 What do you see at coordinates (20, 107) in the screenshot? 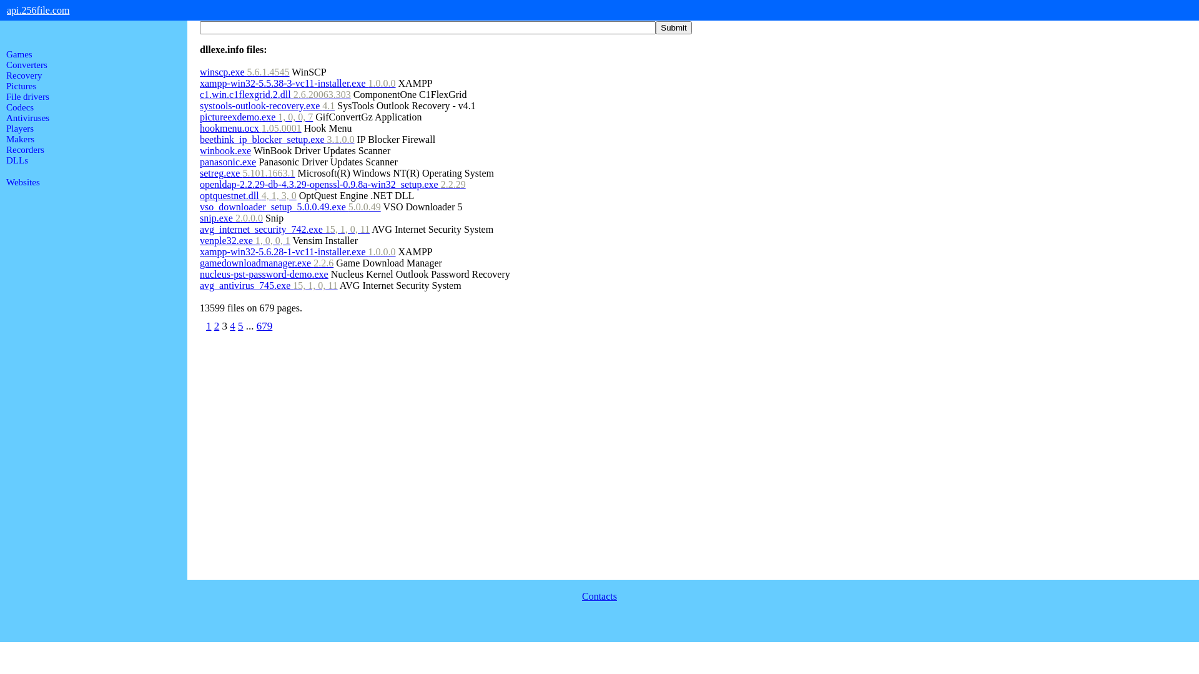
I see `Codecs` at bounding box center [20, 107].